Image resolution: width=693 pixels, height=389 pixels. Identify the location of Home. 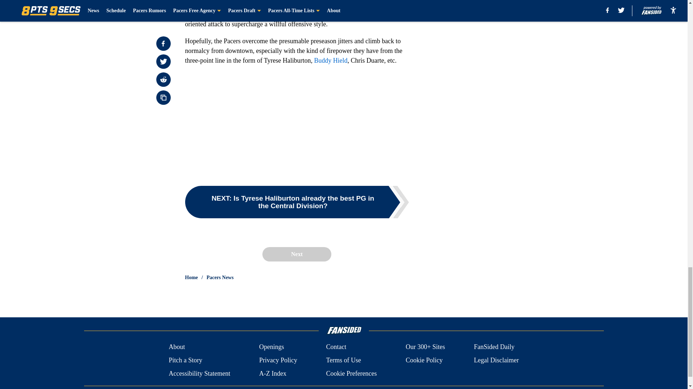
(191, 277).